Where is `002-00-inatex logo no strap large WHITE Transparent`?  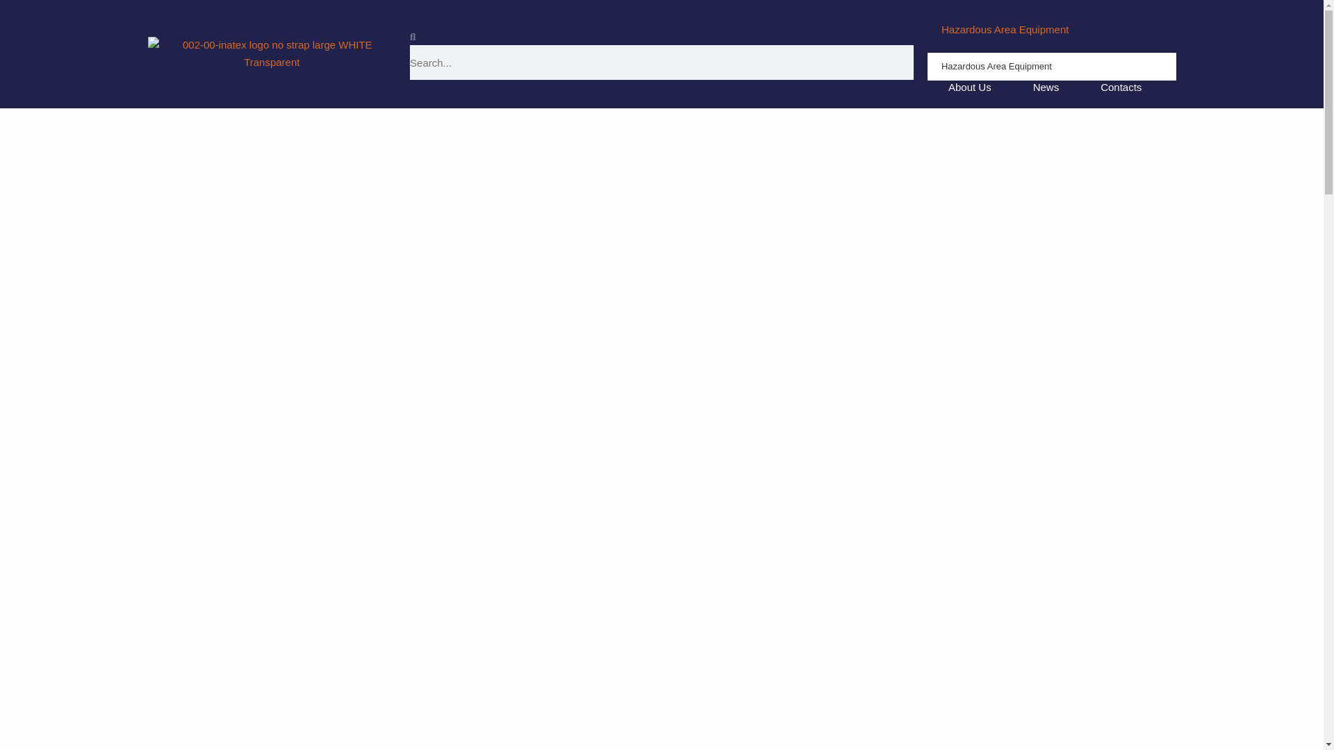 002-00-inatex logo no strap large WHITE Transparent is located at coordinates (272, 53).